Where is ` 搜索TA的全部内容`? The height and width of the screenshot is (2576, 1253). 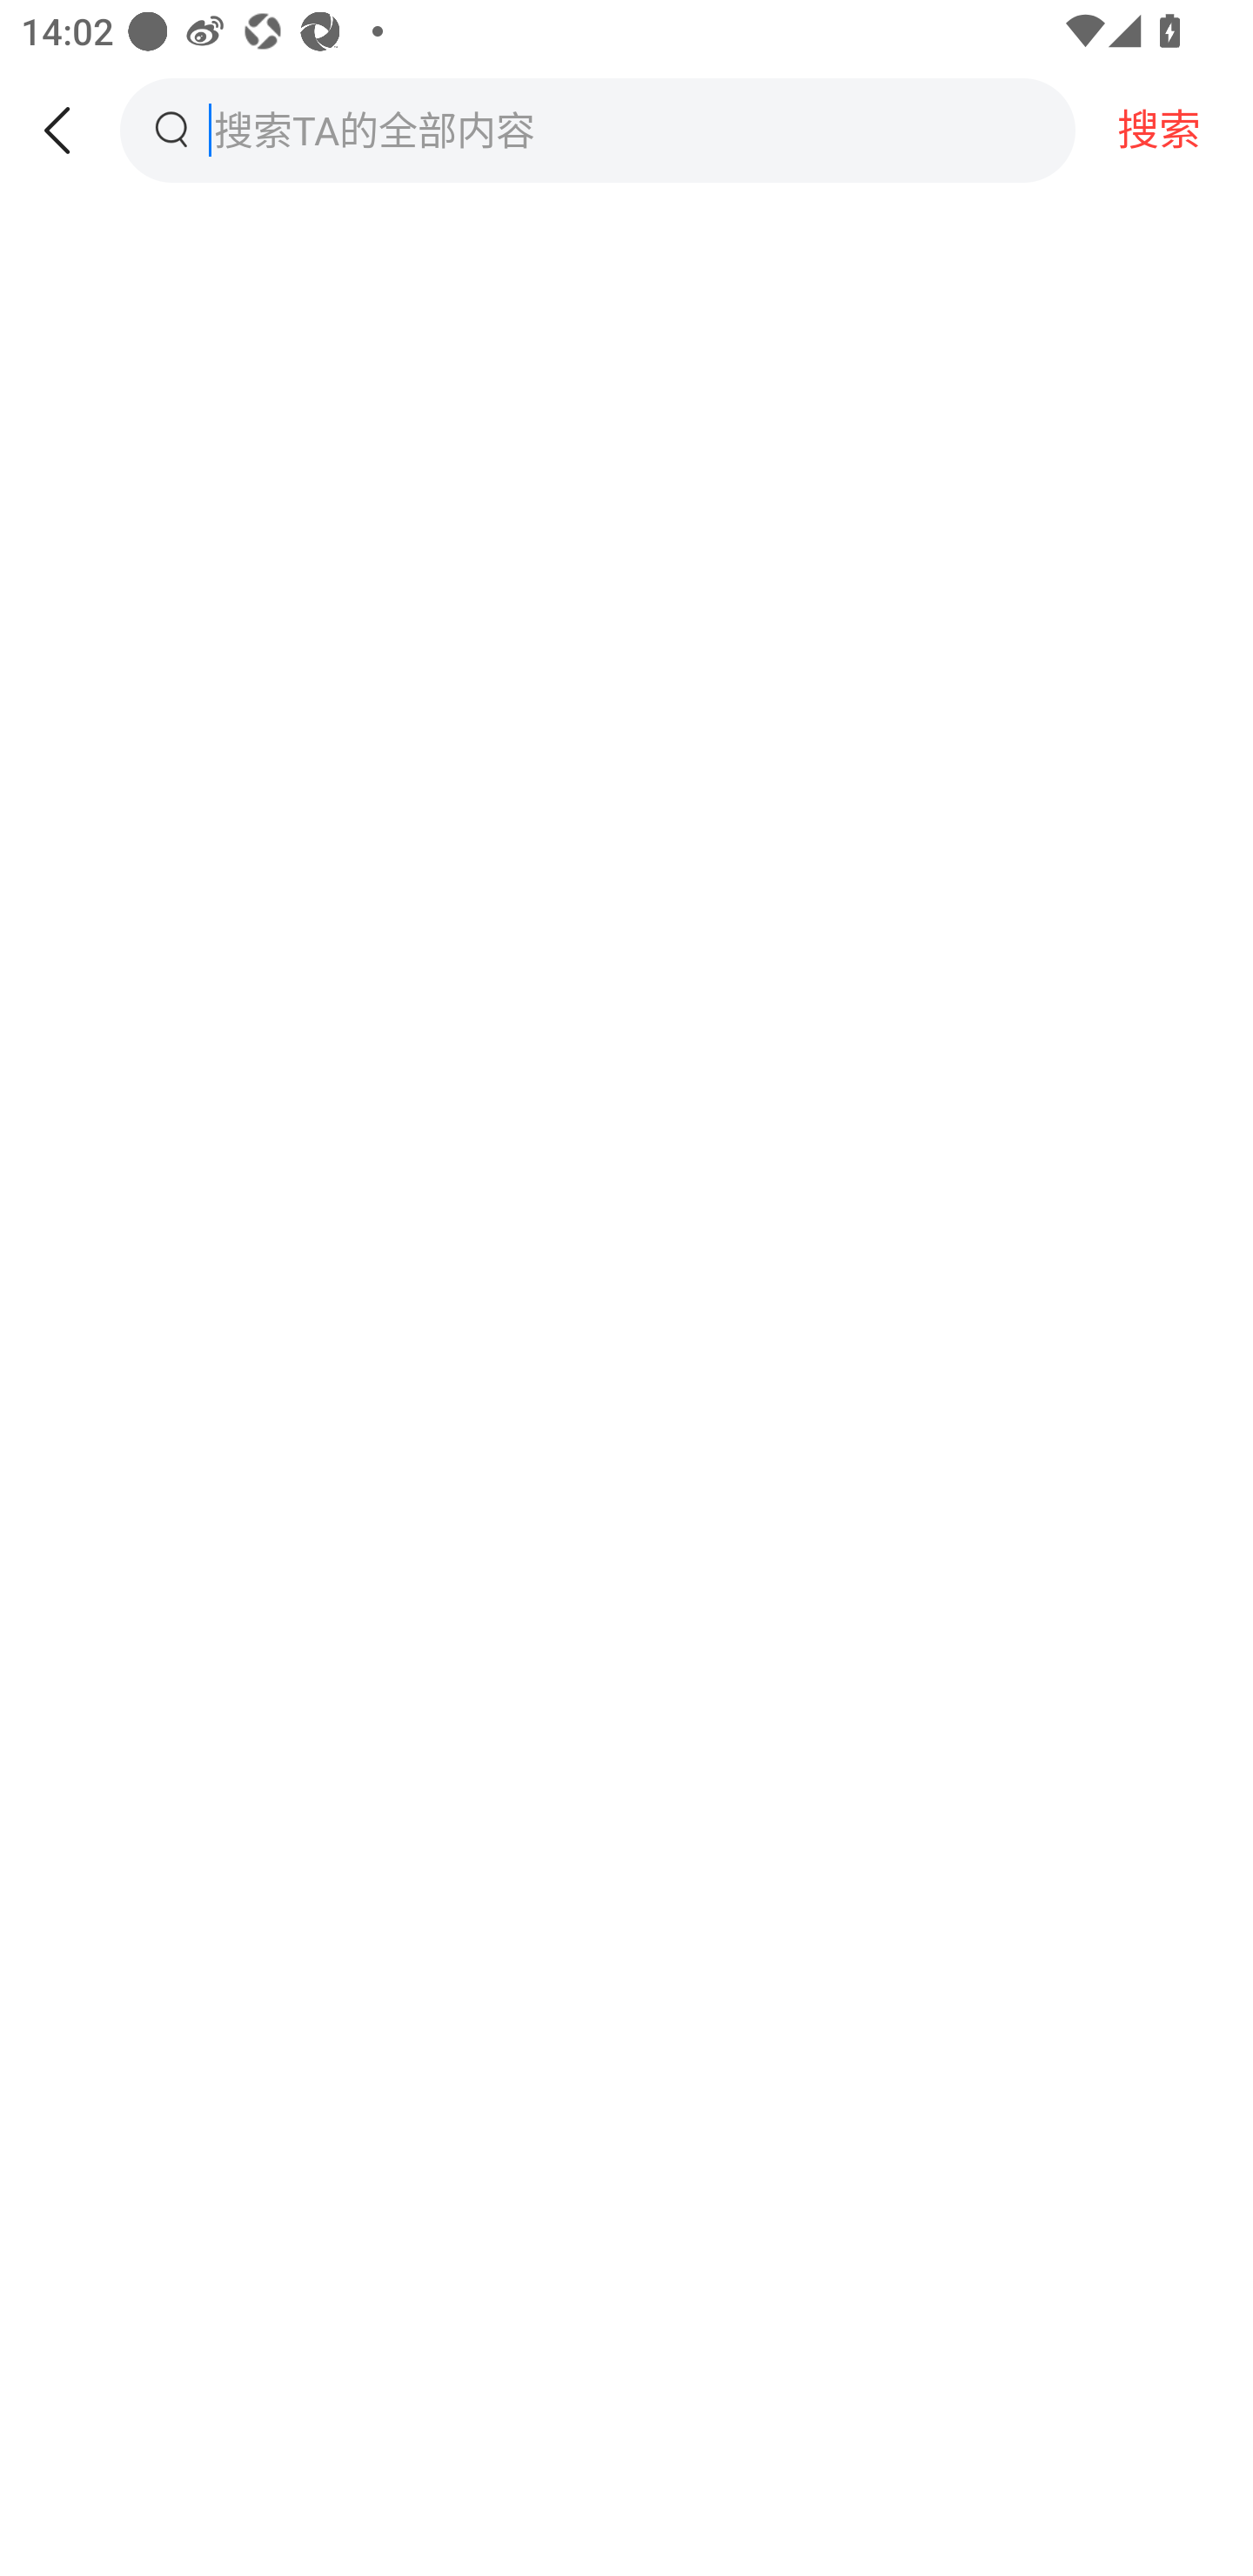  搜索TA的全部内容 is located at coordinates (583, 130).